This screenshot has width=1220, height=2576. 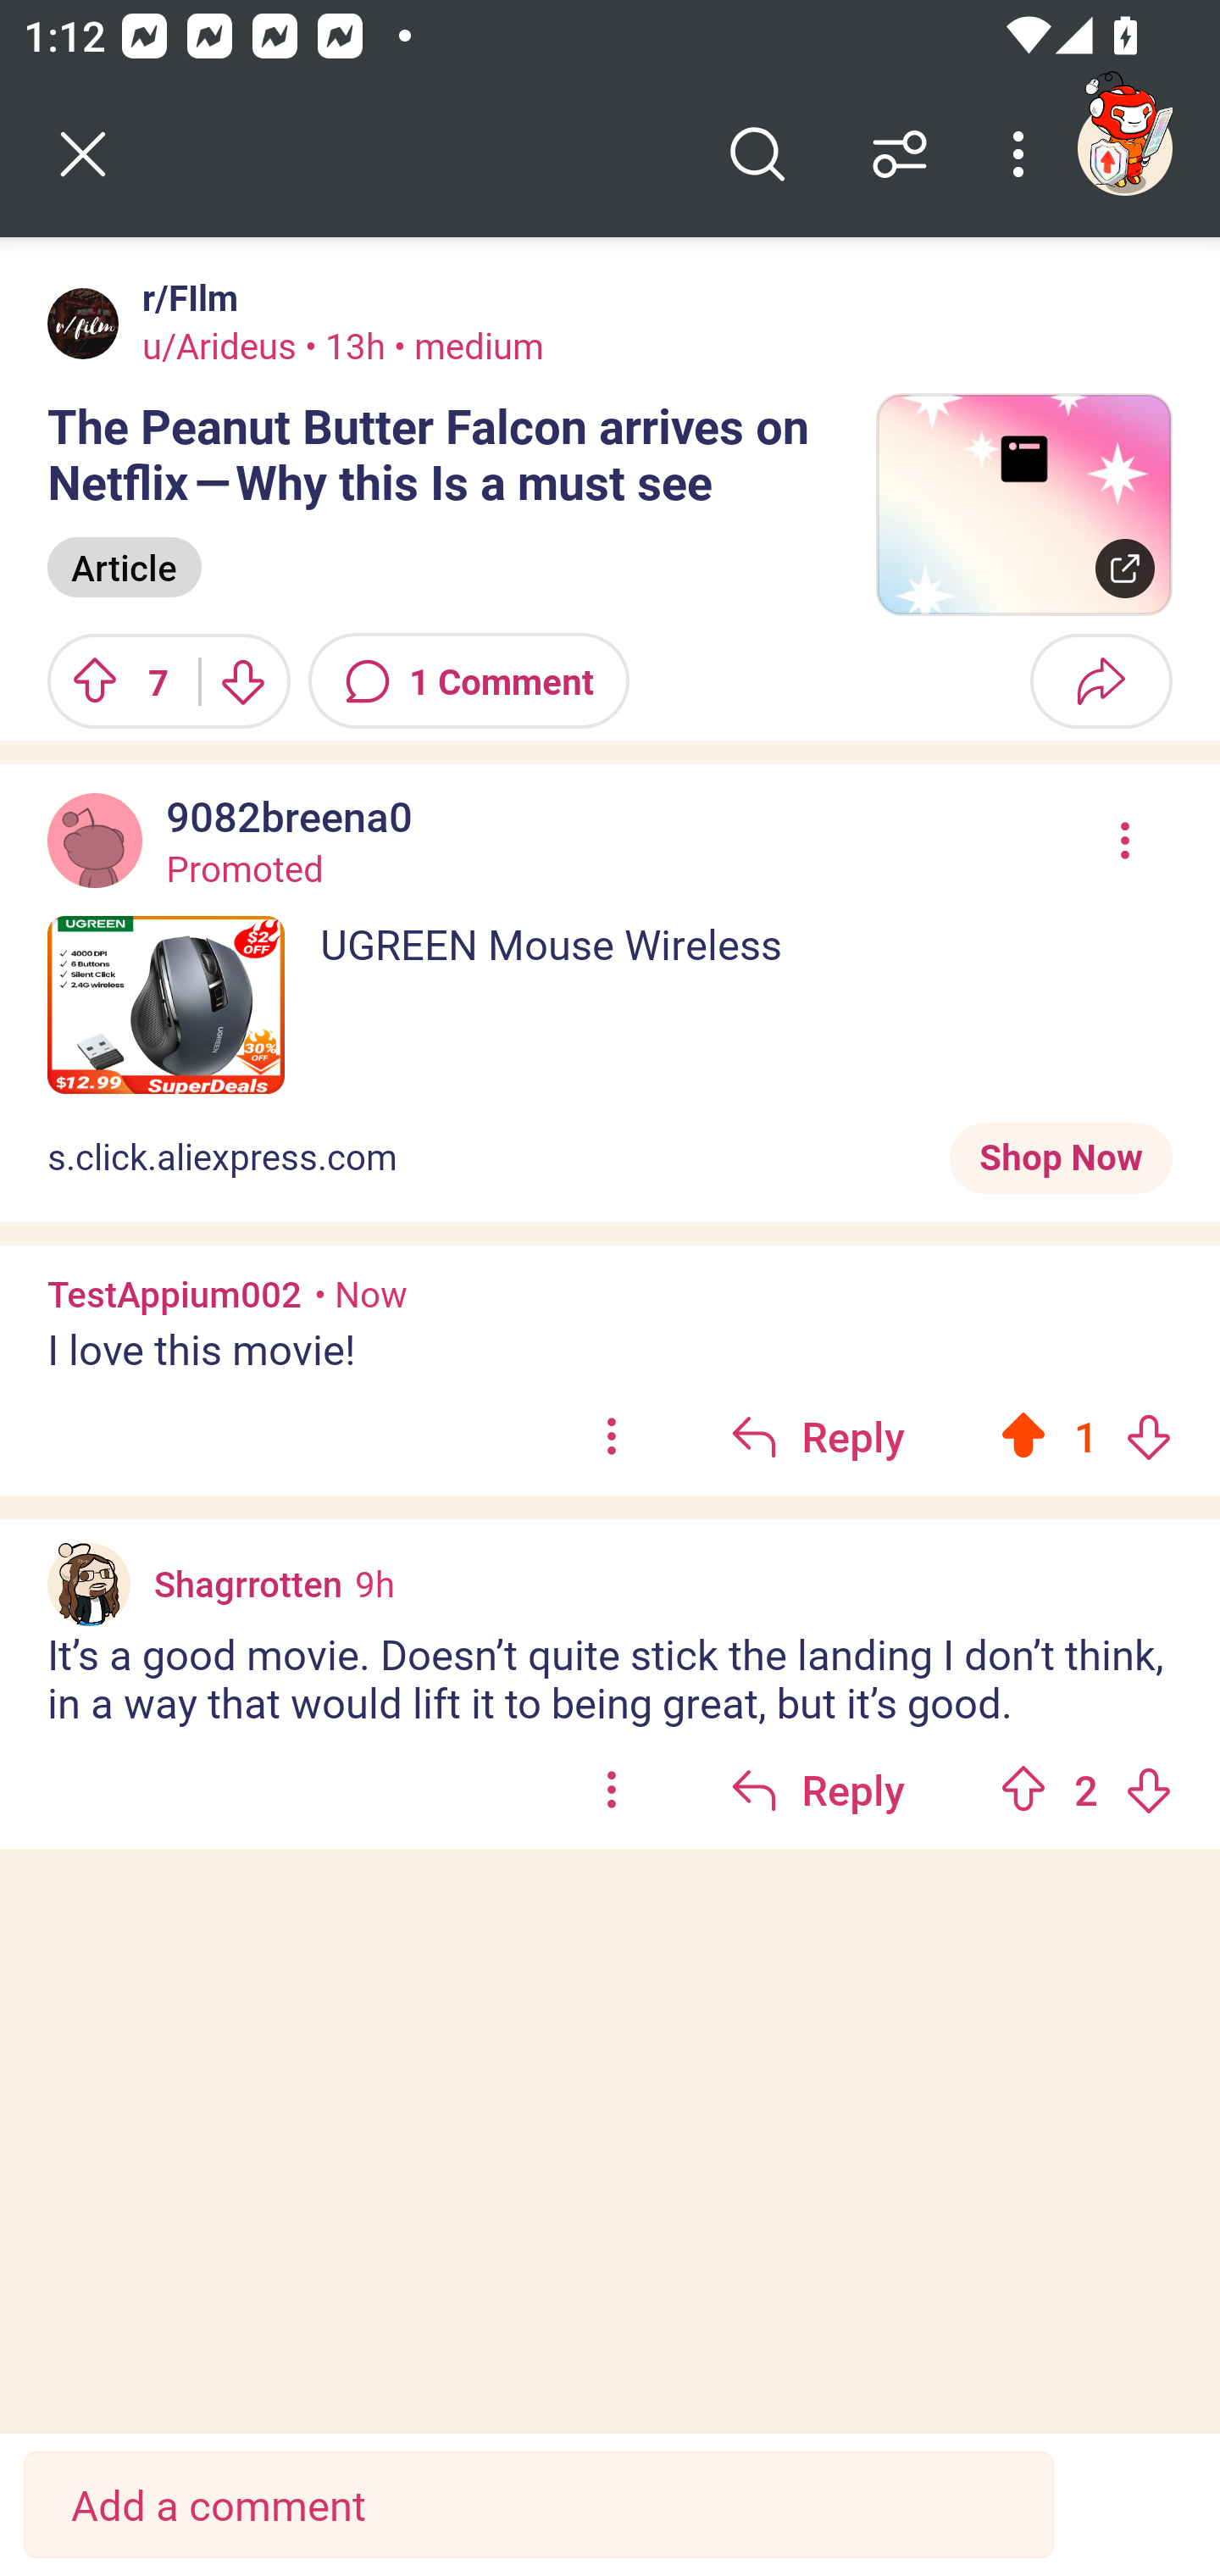 I want to click on Share, so click(x=1101, y=681).